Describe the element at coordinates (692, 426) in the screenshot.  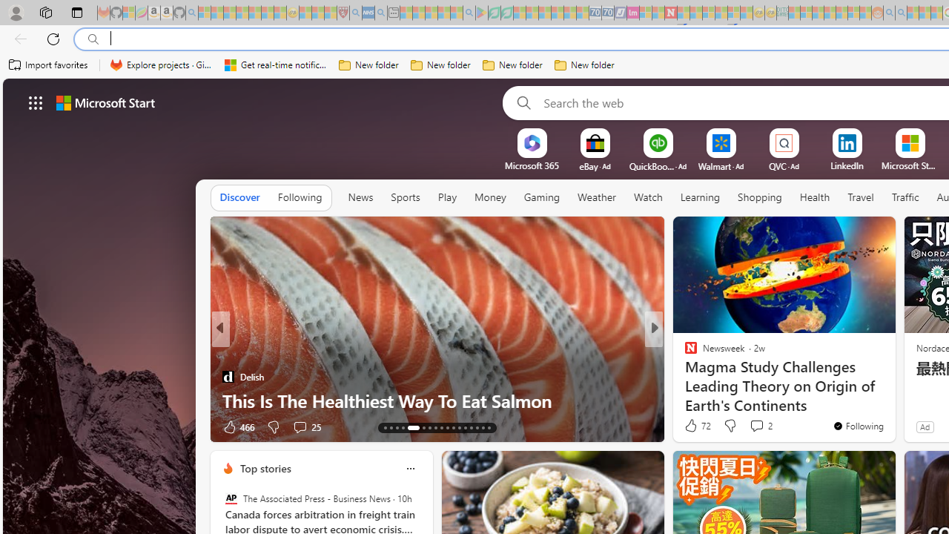
I see `43 Like` at that location.